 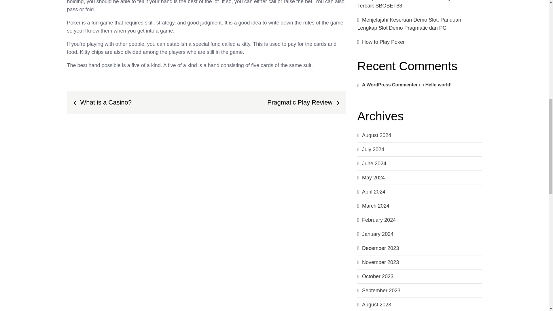 I want to click on January 2024, so click(x=378, y=234).